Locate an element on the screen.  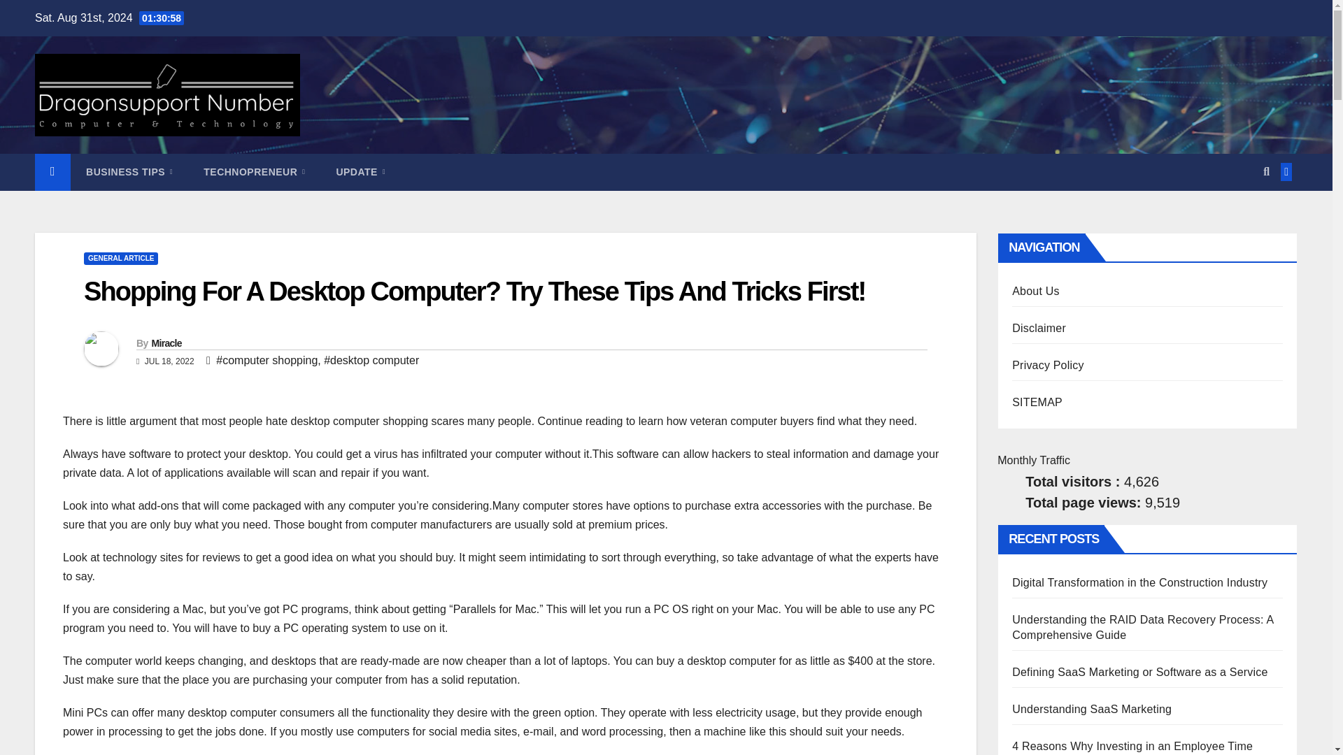
BUSINESS TIPS is located at coordinates (129, 172).